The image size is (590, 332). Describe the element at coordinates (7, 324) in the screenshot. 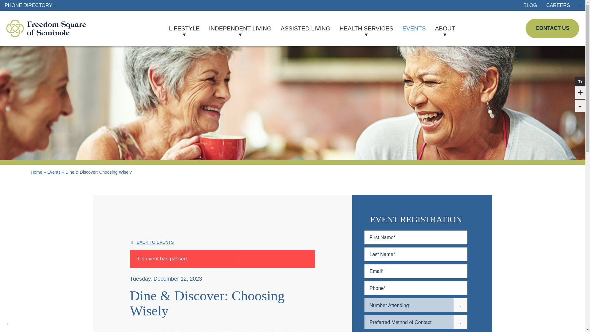

I see `link back to top of page` at that location.